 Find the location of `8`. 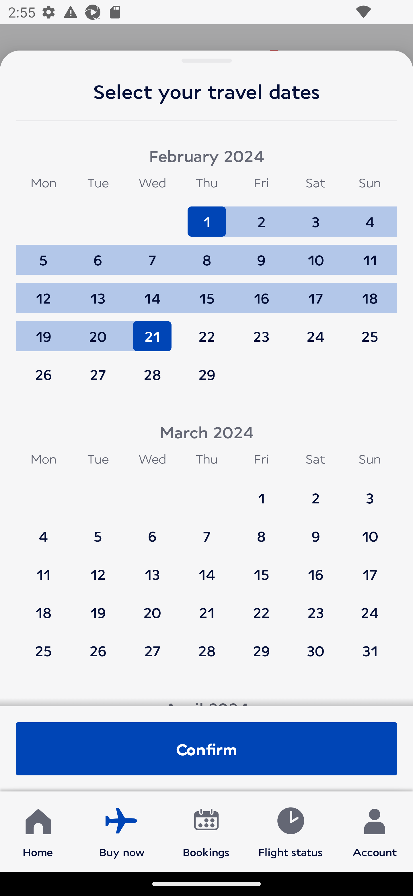

8 is located at coordinates (261, 531).